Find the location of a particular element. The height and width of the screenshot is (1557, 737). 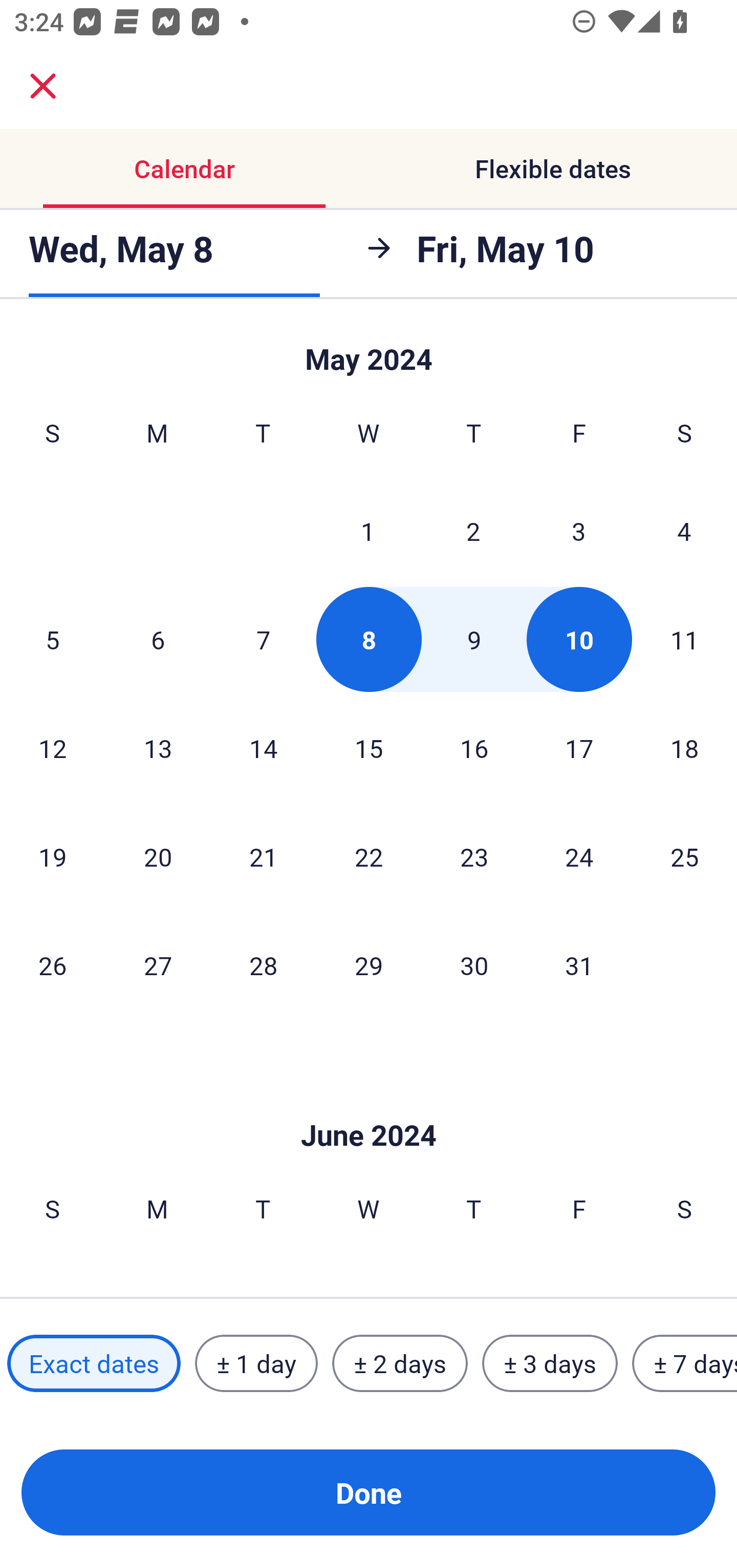

11 Saturday, May 11, 2024 is located at coordinates (685, 639).